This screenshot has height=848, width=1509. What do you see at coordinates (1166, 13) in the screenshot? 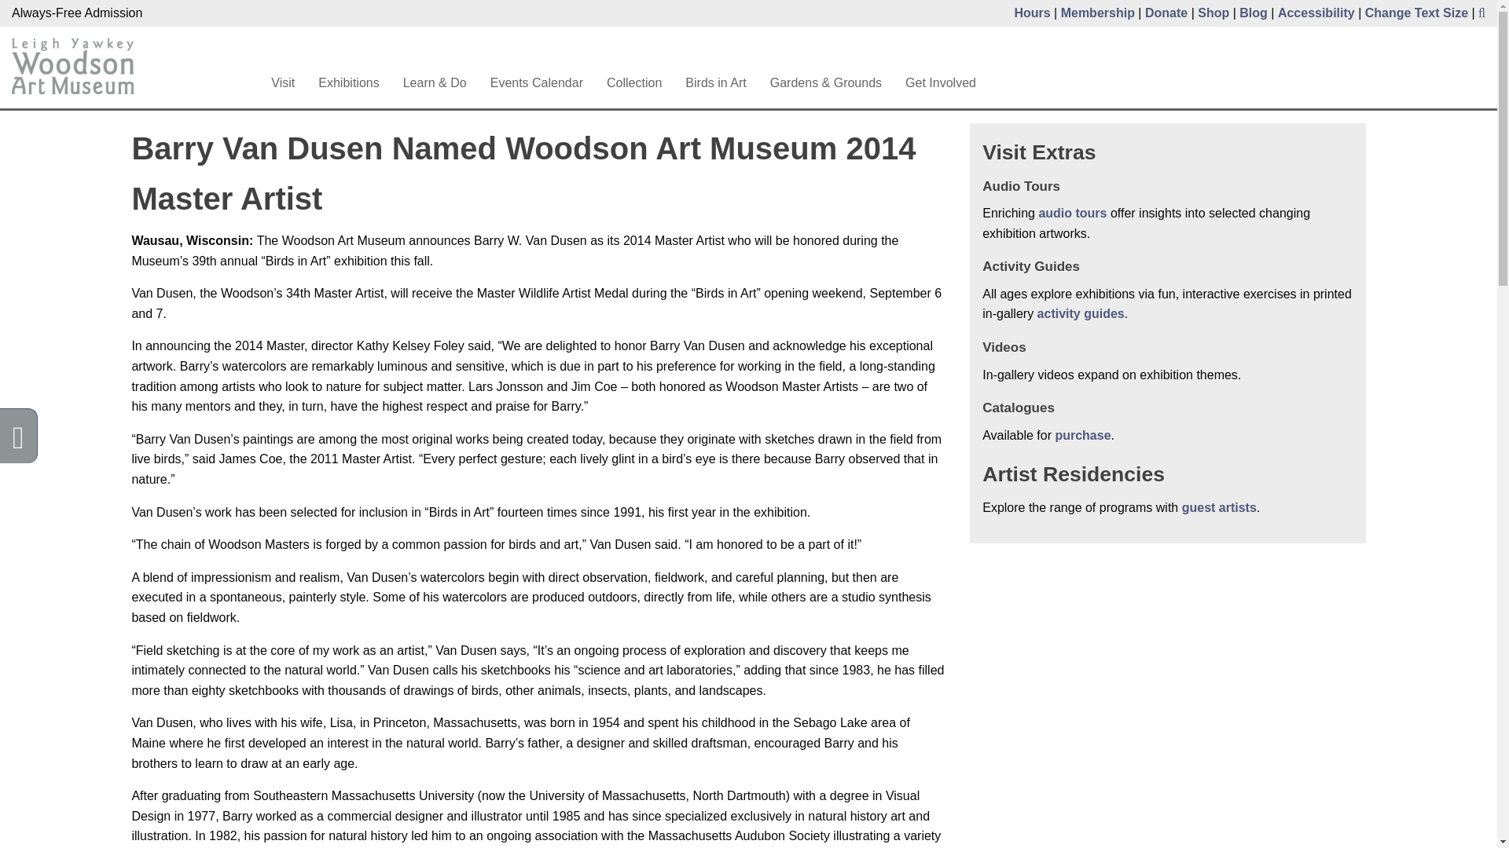
I see `Donate` at bounding box center [1166, 13].